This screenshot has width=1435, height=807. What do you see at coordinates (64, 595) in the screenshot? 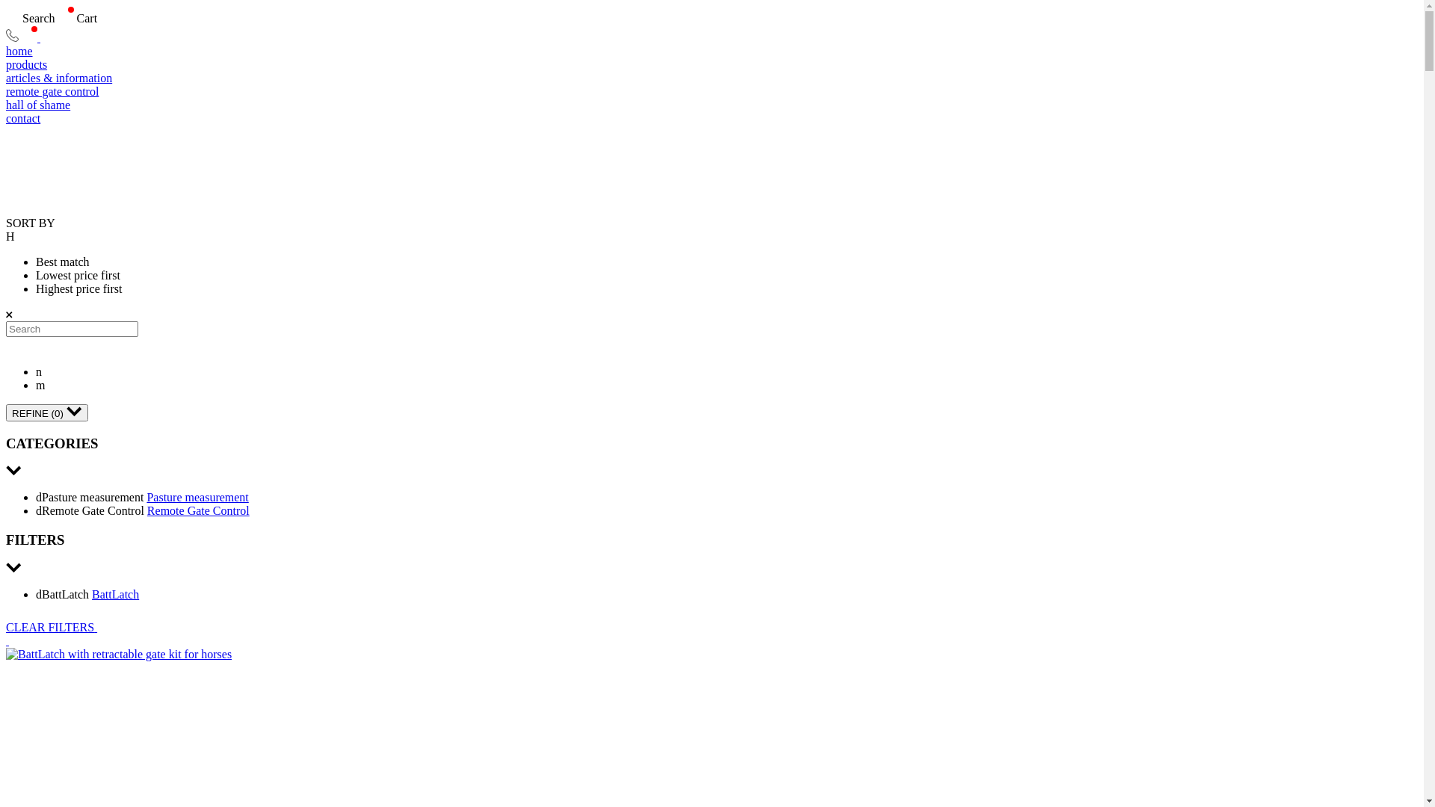
I see `dBattLatch` at bounding box center [64, 595].